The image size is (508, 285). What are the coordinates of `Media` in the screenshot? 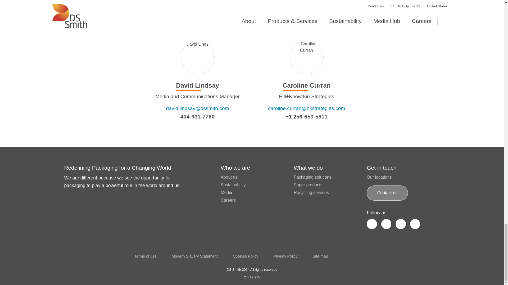 It's located at (226, 192).